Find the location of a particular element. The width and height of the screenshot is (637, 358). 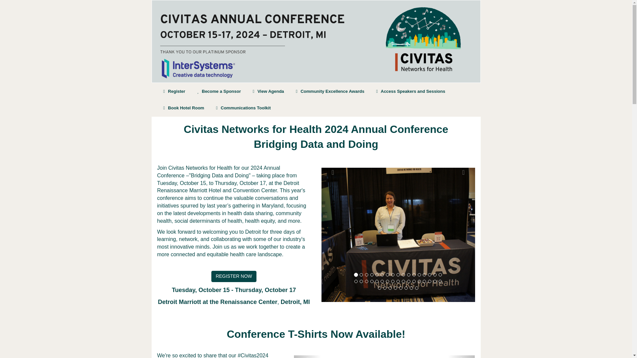

Communications Toolkit is located at coordinates (242, 107).